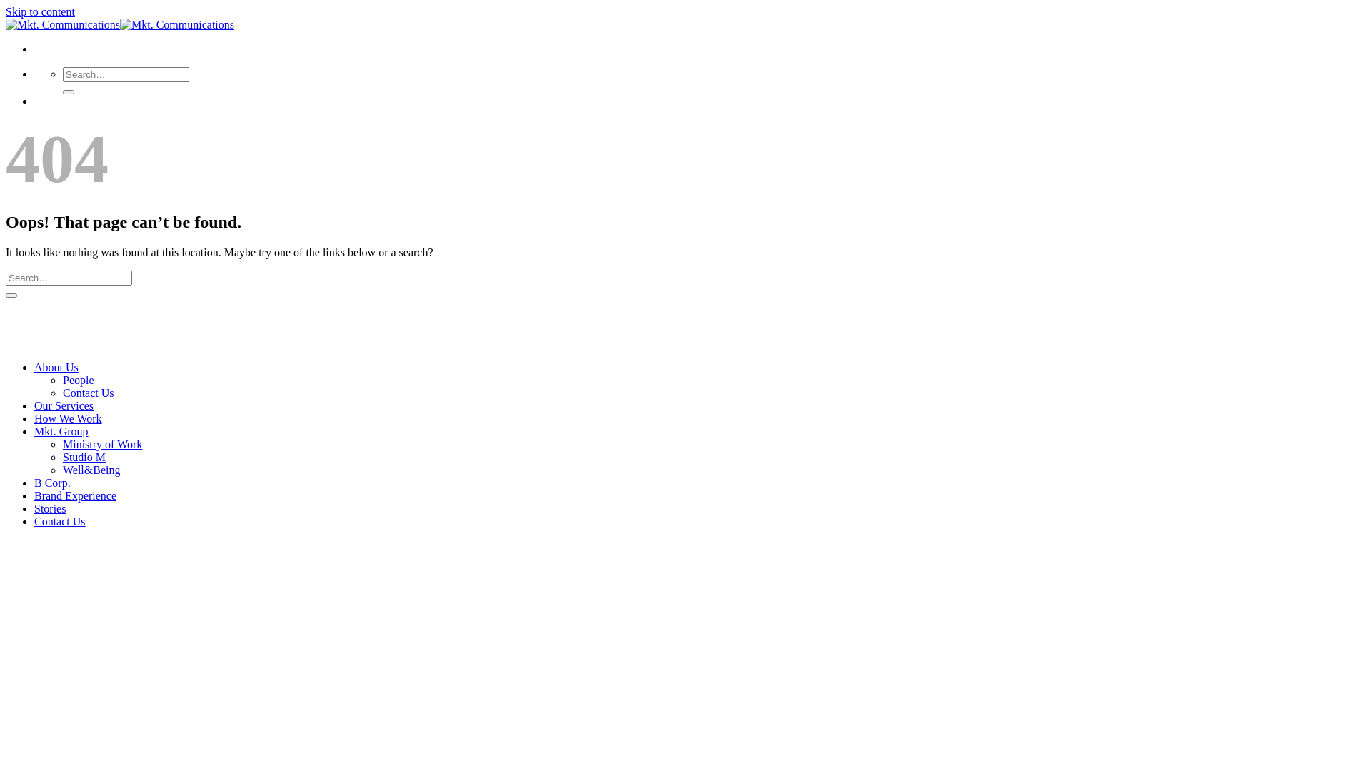  Describe the element at coordinates (40, 11) in the screenshot. I see `Skip to content` at that location.